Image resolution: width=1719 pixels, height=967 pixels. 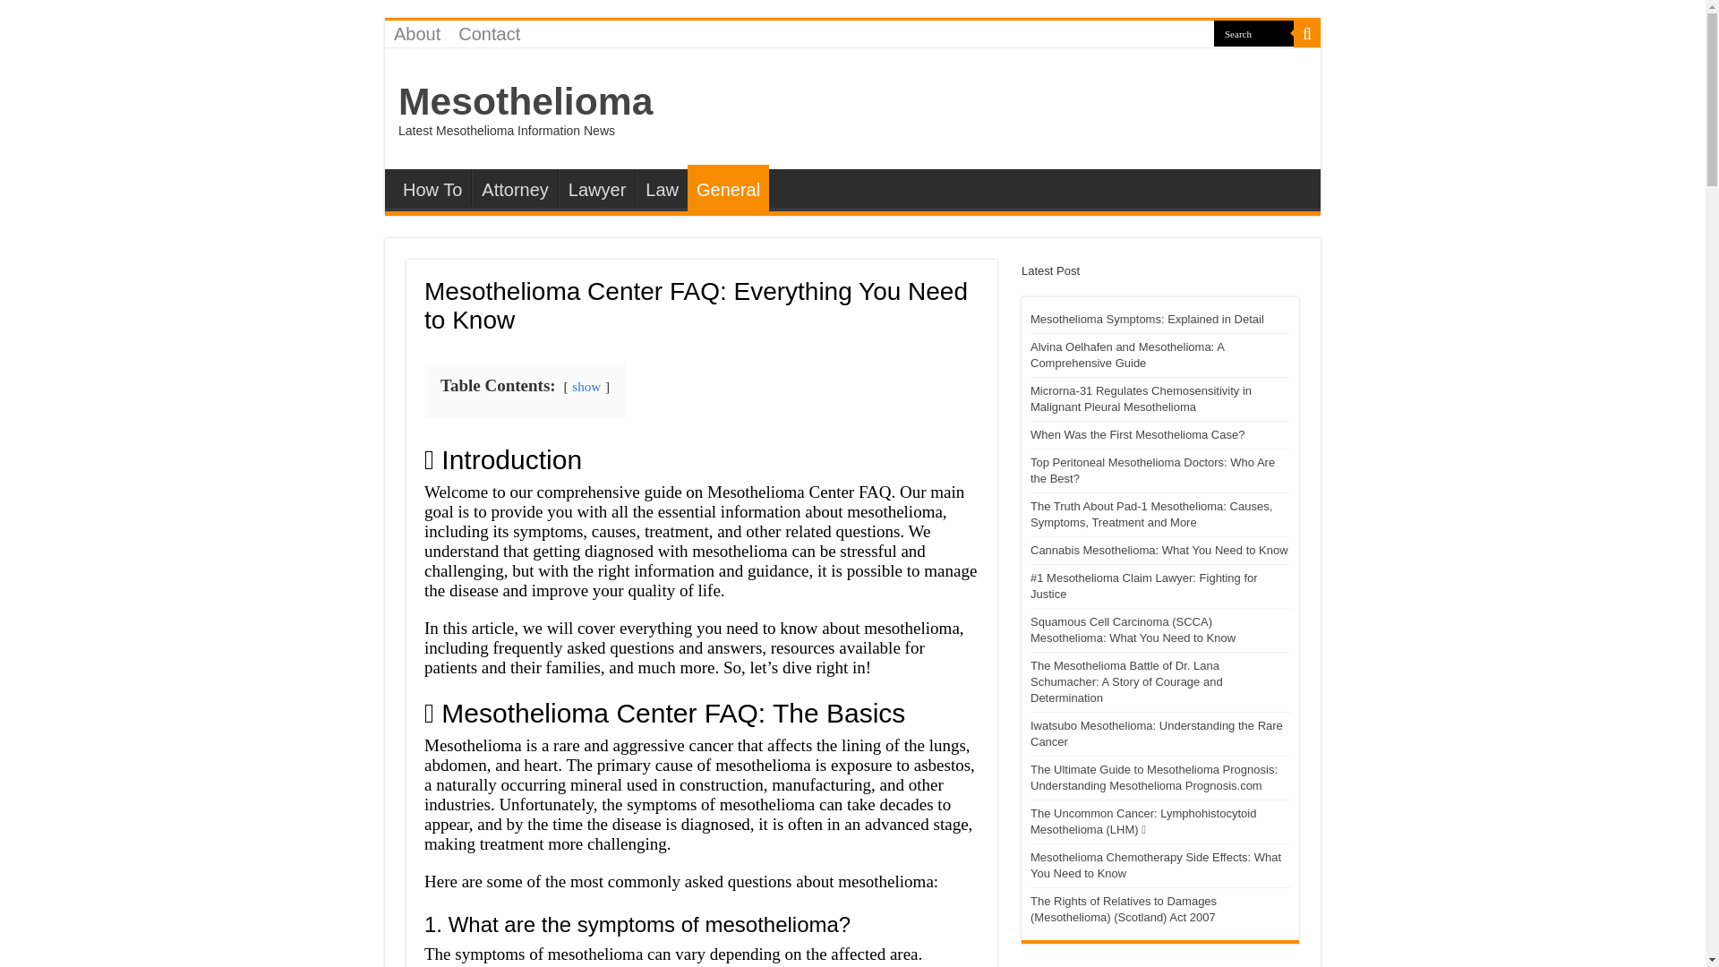 What do you see at coordinates (586, 386) in the screenshot?
I see `show` at bounding box center [586, 386].